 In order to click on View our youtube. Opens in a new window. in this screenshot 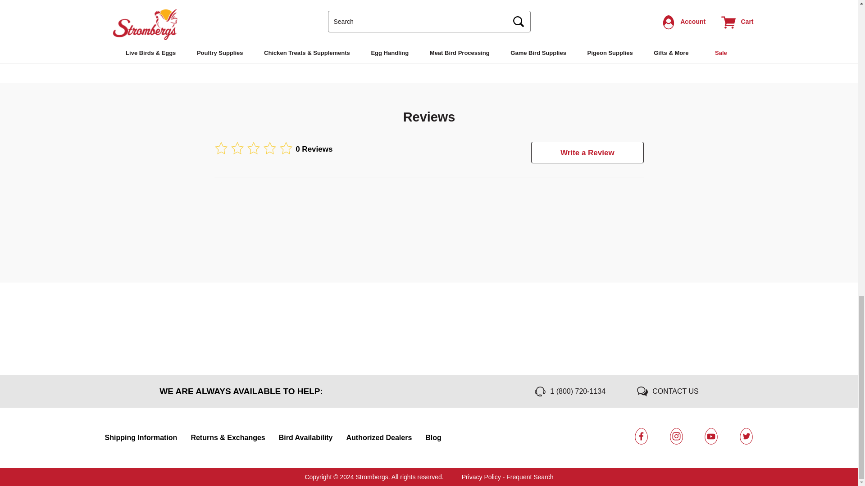, I will do `click(711, 436)`.